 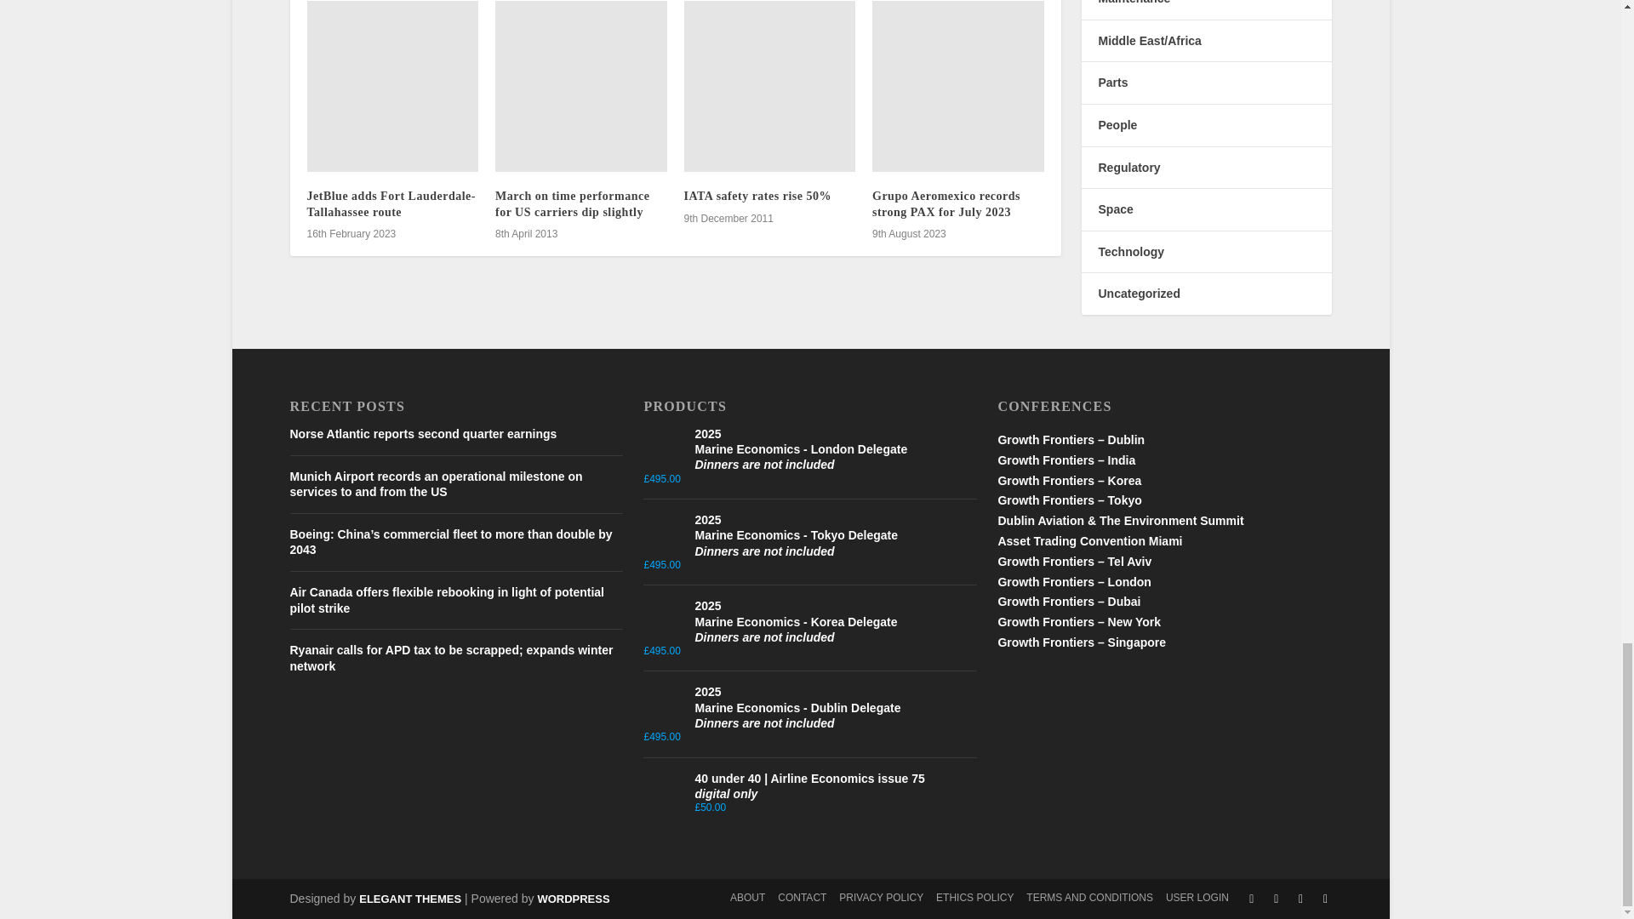 What do you see at coordinates (392, 87) in the screenshot?
I see `JetBlue adds Fort Lauderdale-Tallahassee route` at bounding box center [392, 87].